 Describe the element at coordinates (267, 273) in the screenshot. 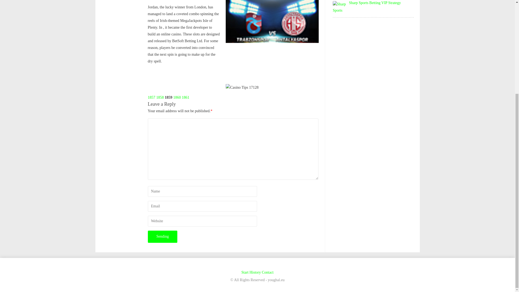

I see `Contact` at that location.